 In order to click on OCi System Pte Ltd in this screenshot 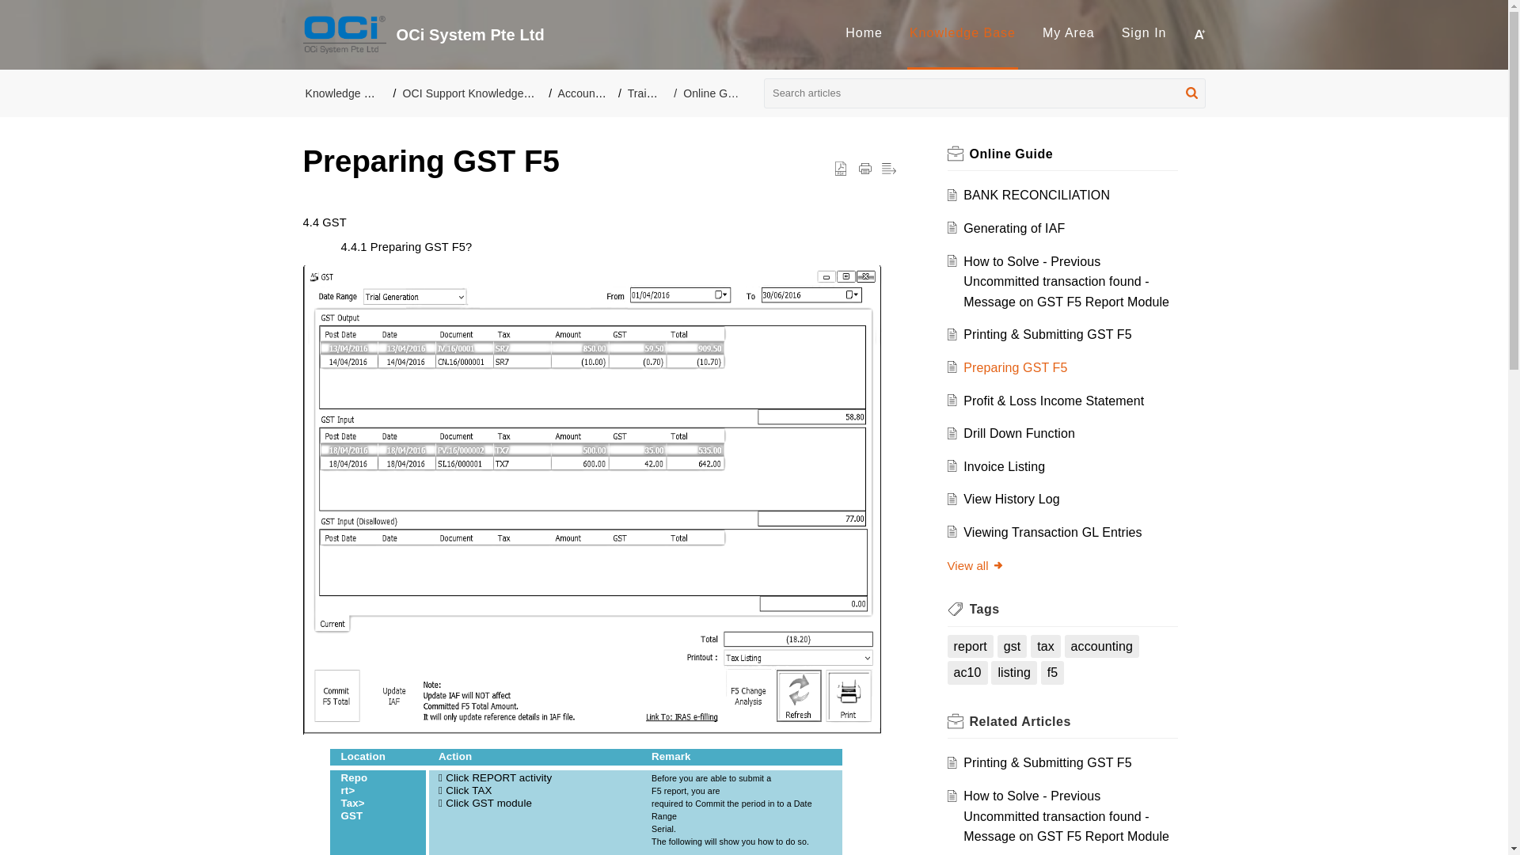, I will do `click(613, 35)`.